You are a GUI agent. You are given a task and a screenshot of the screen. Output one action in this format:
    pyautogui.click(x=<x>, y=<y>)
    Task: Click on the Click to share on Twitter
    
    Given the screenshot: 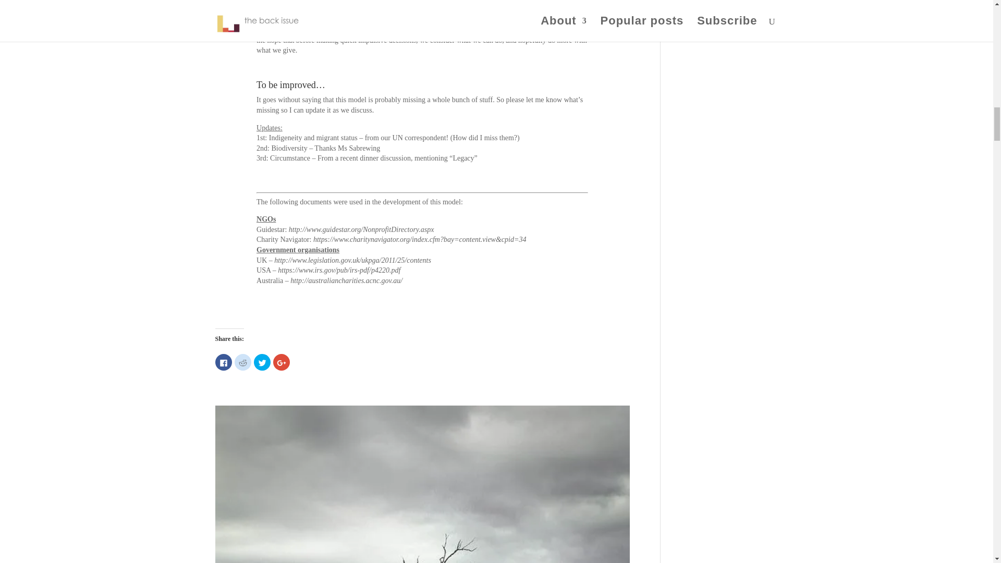 What is the action you would take?
    pyautogui.click(x=262, y=362)
    